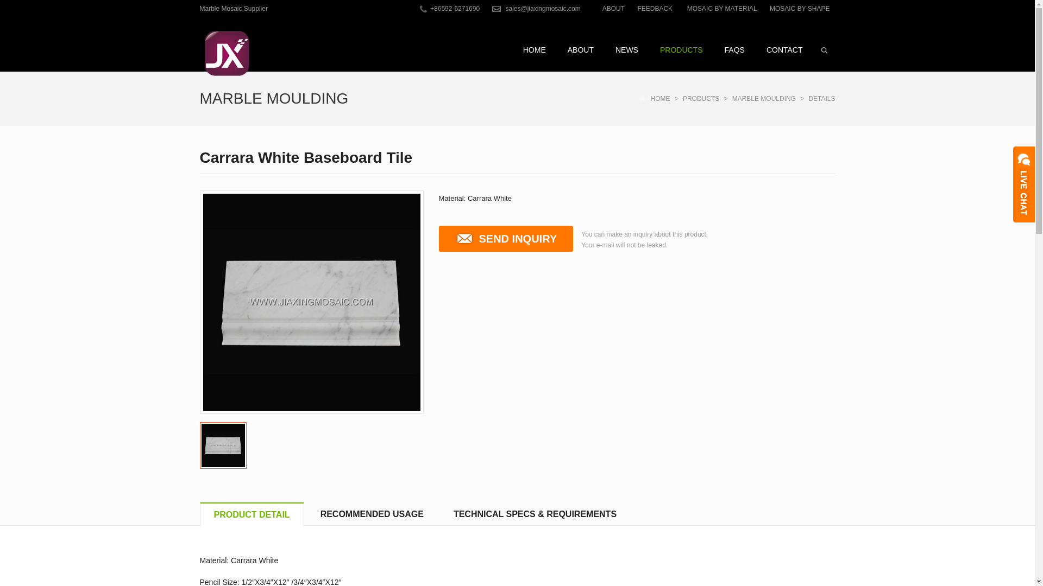  What do you see at coordinates (656, 8) in the screenshot?
I see `FEEDBACK ` at bounding box center [656, 8].